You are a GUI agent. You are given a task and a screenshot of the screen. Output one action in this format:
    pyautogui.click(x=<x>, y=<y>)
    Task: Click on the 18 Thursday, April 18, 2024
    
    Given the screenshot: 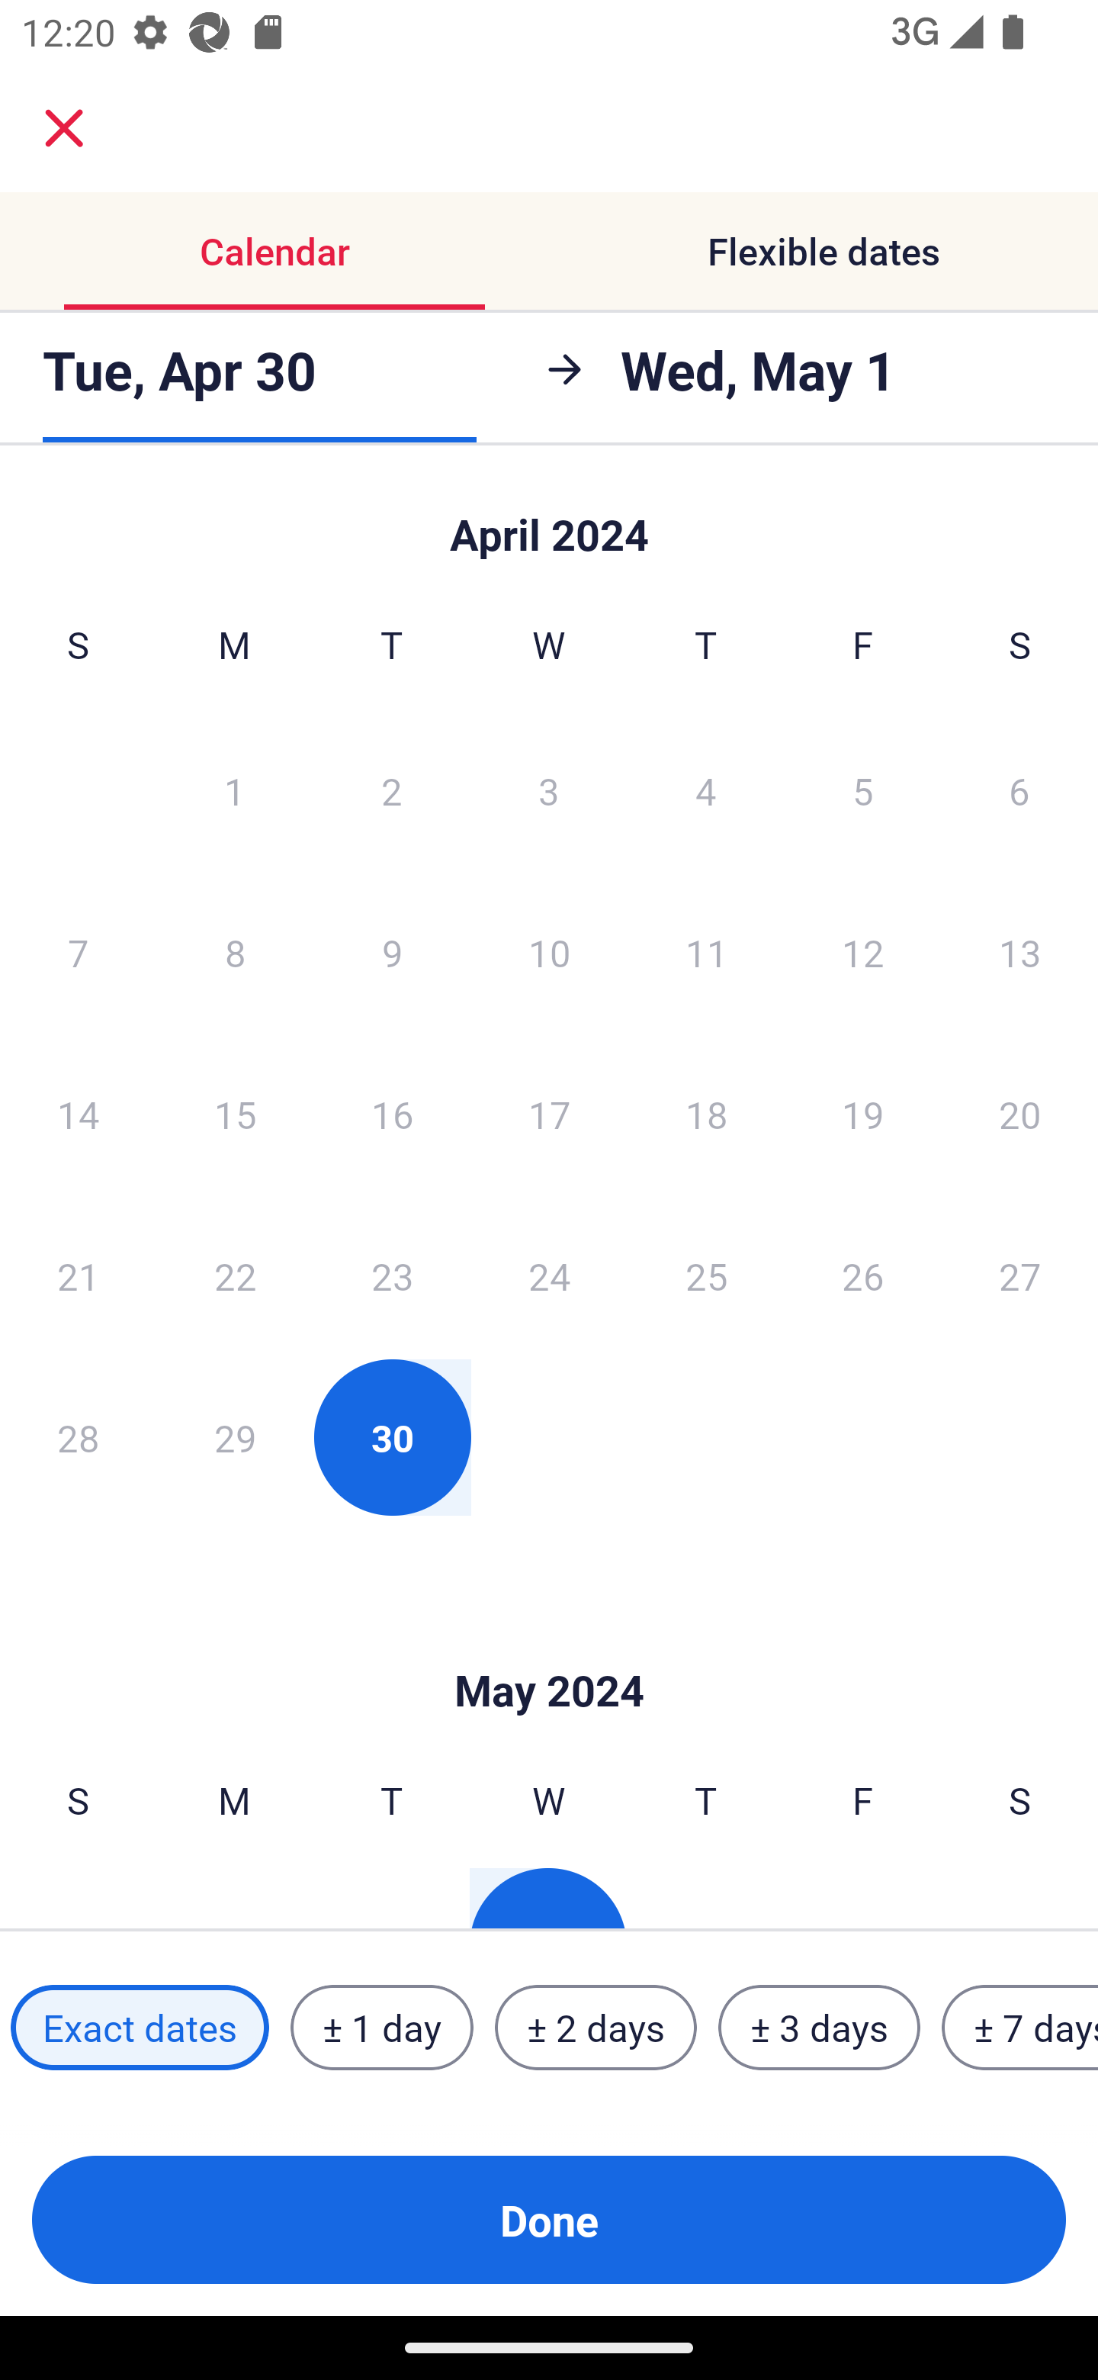 What is the action you would take?
    pyautogui.click(x=706, y=1114)
    